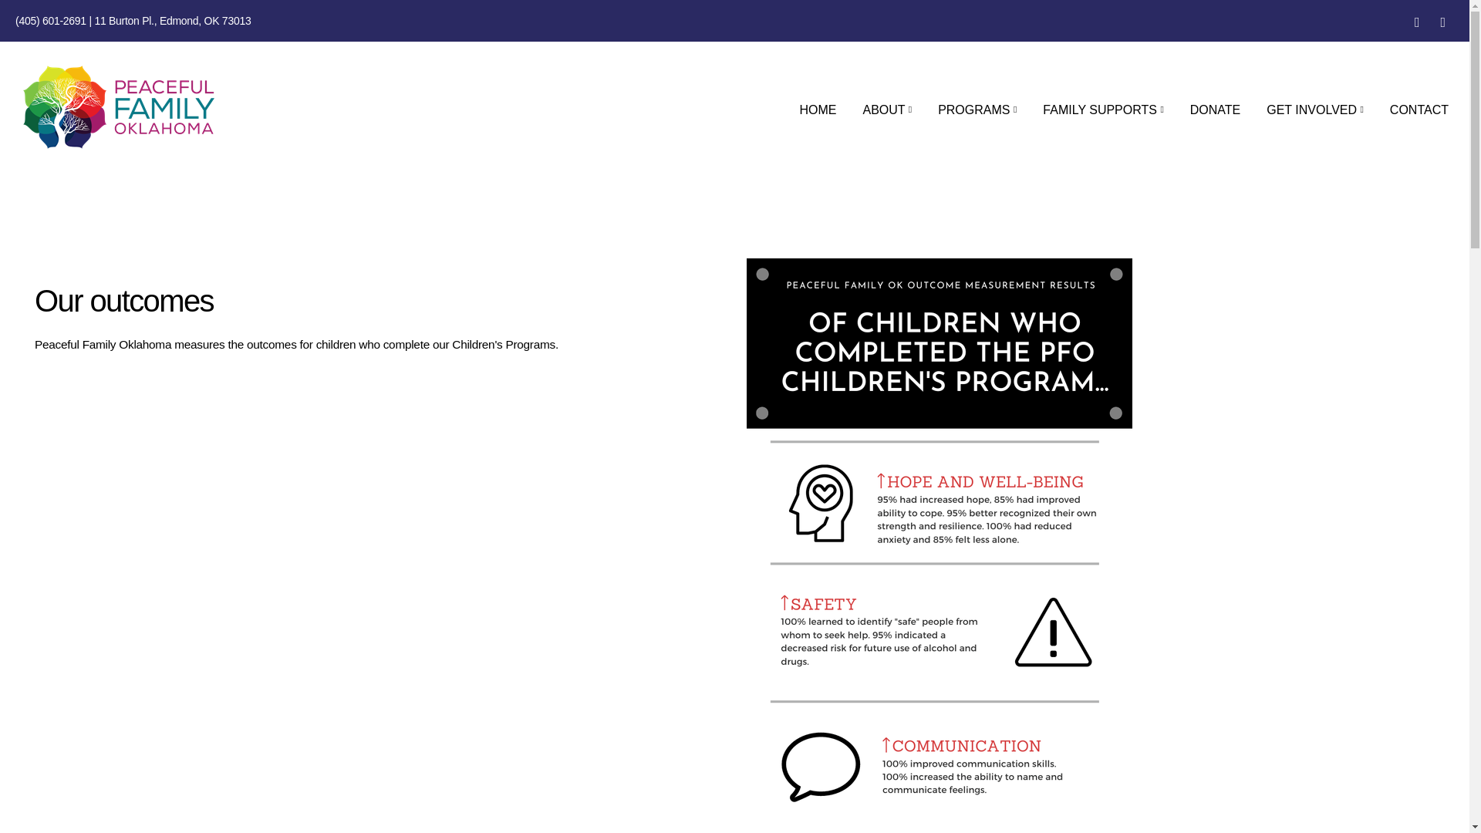 Image resolution: width=1481 pixels, height=833 pixels. What do you see at coordinates (1215, 110) in the screenshot?
I see `DONATE` at bounding box center [1215, 110].